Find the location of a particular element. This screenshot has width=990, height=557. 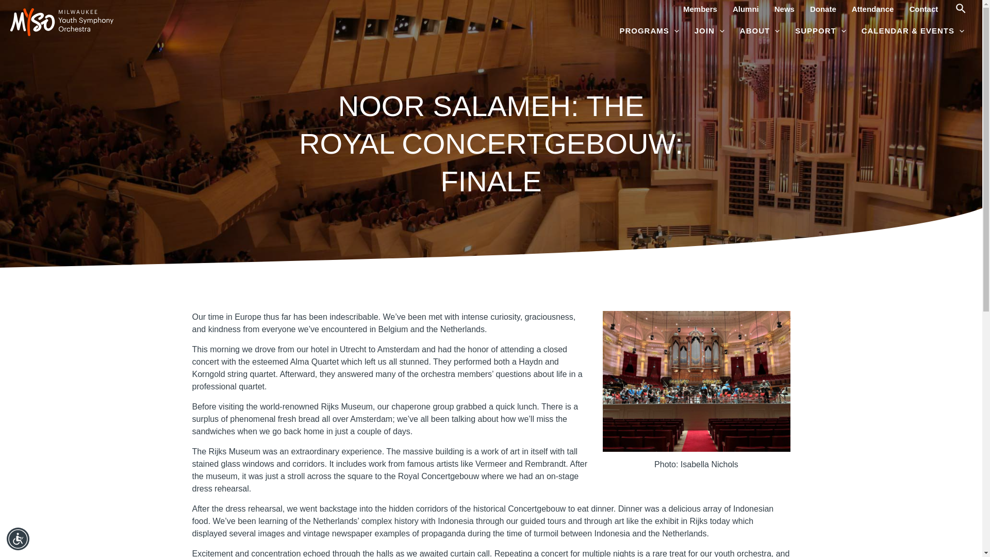

SUPPORT is located at coordinates (820, 31).